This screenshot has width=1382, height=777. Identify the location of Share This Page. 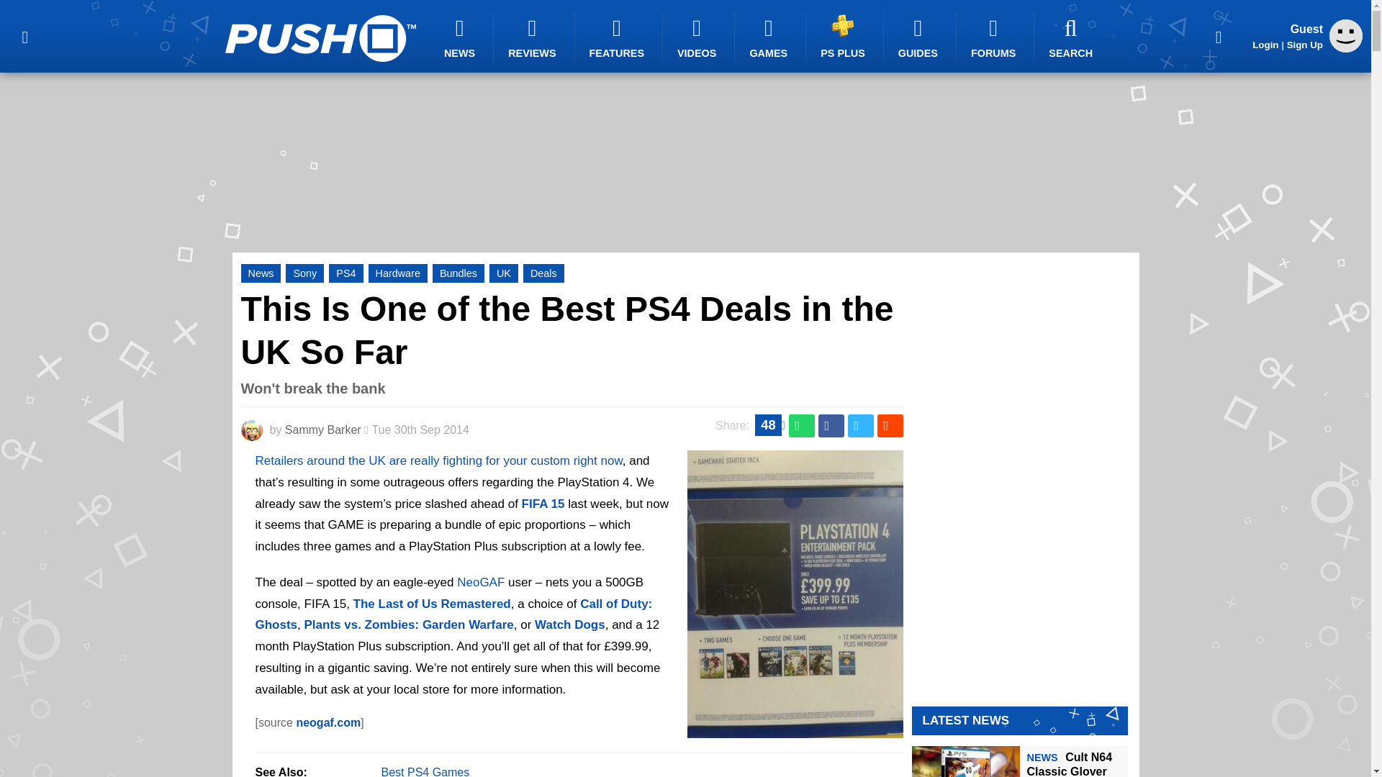
(1219, 36).